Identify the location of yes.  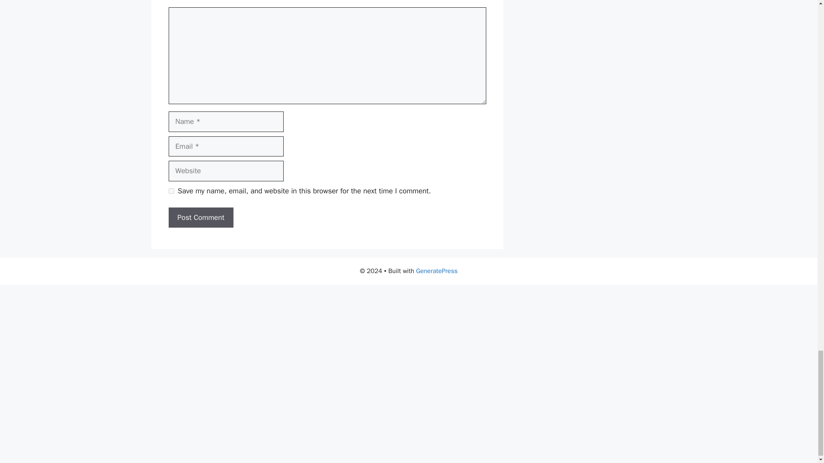
(171, 191).